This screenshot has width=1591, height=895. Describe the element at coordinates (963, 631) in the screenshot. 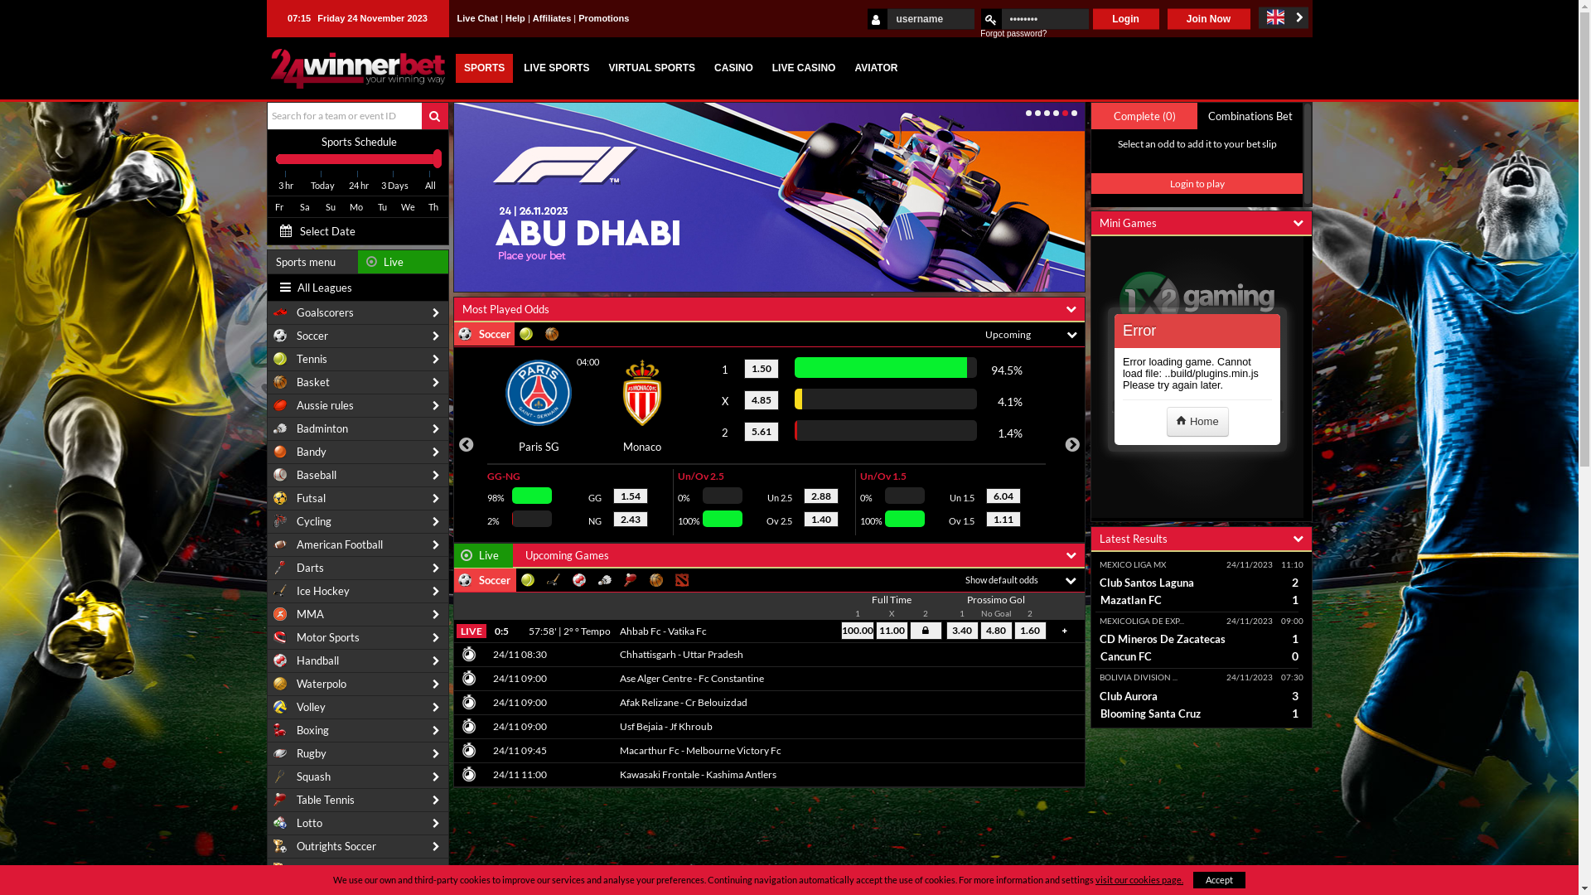

I see `3.40` at that location.